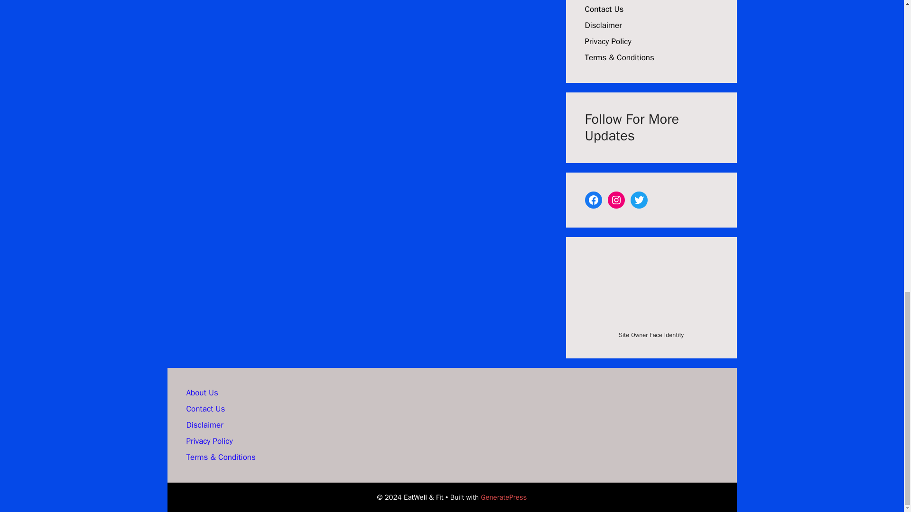 The width and height of the screenshot is (911, 512). What do you see at coordinates (201, 393) in the screenshot?
I see `About Us` at bounding box center [201, 393].